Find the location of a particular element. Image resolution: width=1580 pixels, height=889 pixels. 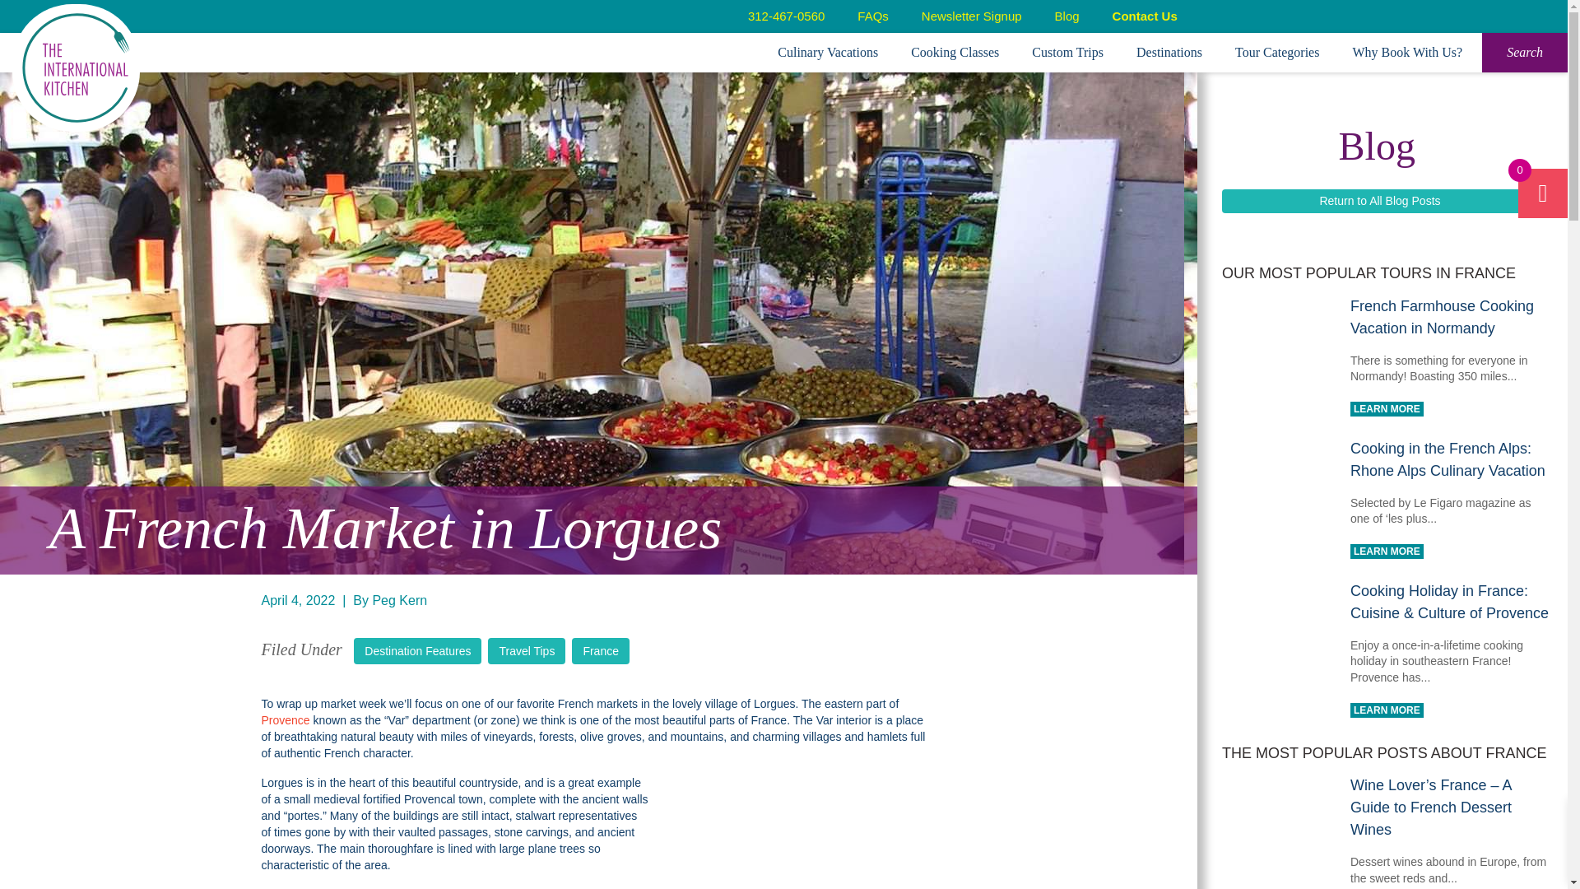

312-467-0560 is located at coordinates (786, 16).